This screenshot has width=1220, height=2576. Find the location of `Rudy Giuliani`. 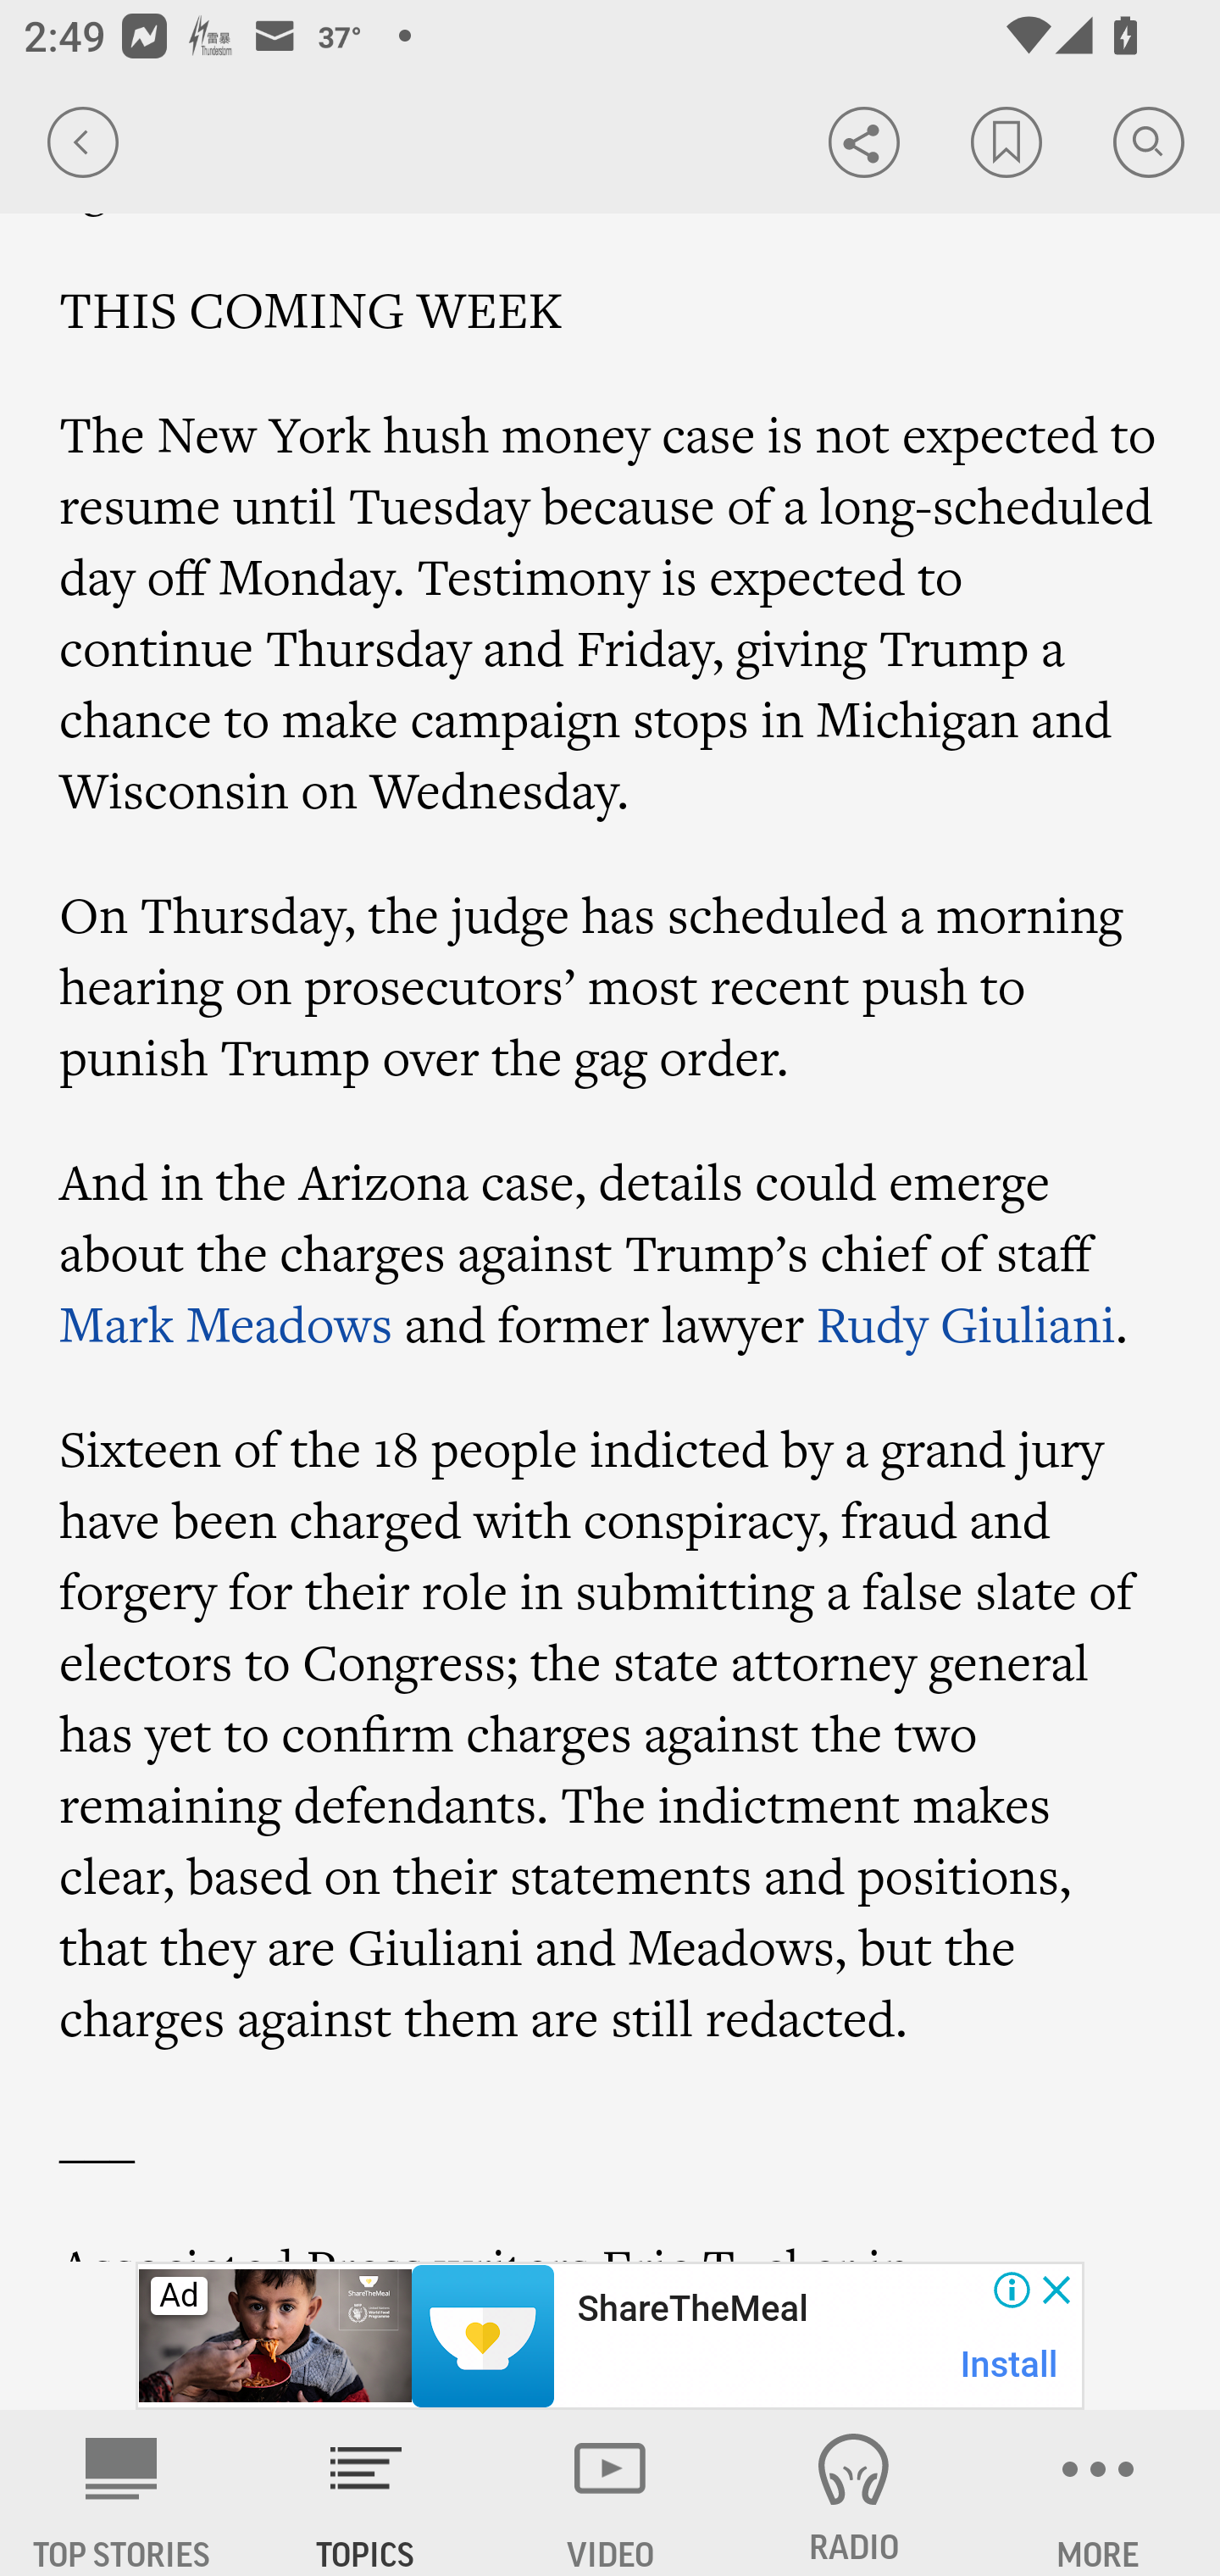

Rudy Giuliani is located at coordinates (966, 1324).